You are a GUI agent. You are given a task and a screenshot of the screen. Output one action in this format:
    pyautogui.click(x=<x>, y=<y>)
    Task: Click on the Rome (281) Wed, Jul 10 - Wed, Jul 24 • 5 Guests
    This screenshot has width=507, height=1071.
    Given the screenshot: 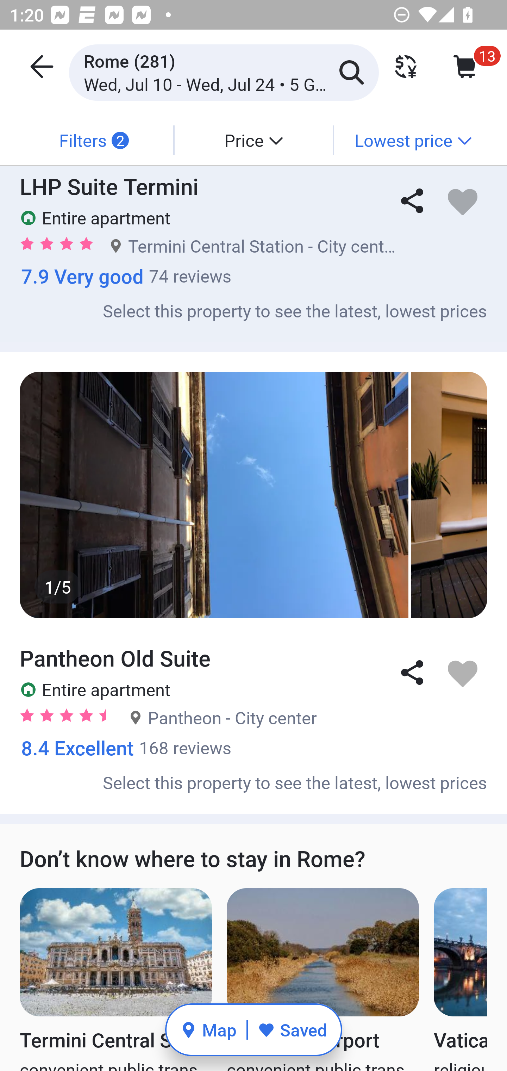 What is the action you would take?
    pyautogui.click(x=224, y=72)
    